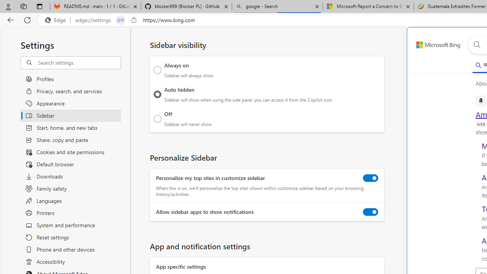 This screenshot has width=487, height=274. What do you see at coordinates (371, 178) in the screenshot?
I see `Personalize my top sites in customize sidebar` at bounding box center [371, 178].